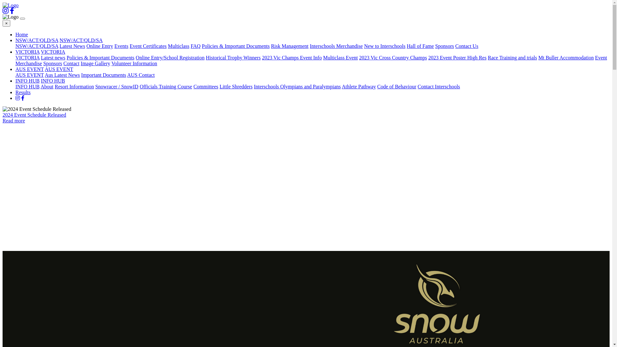 This screenshot has width=617, height=347. Describe the element at coordinates (166, 87) in the screenshot. I see `Officials Training Course` at that location.